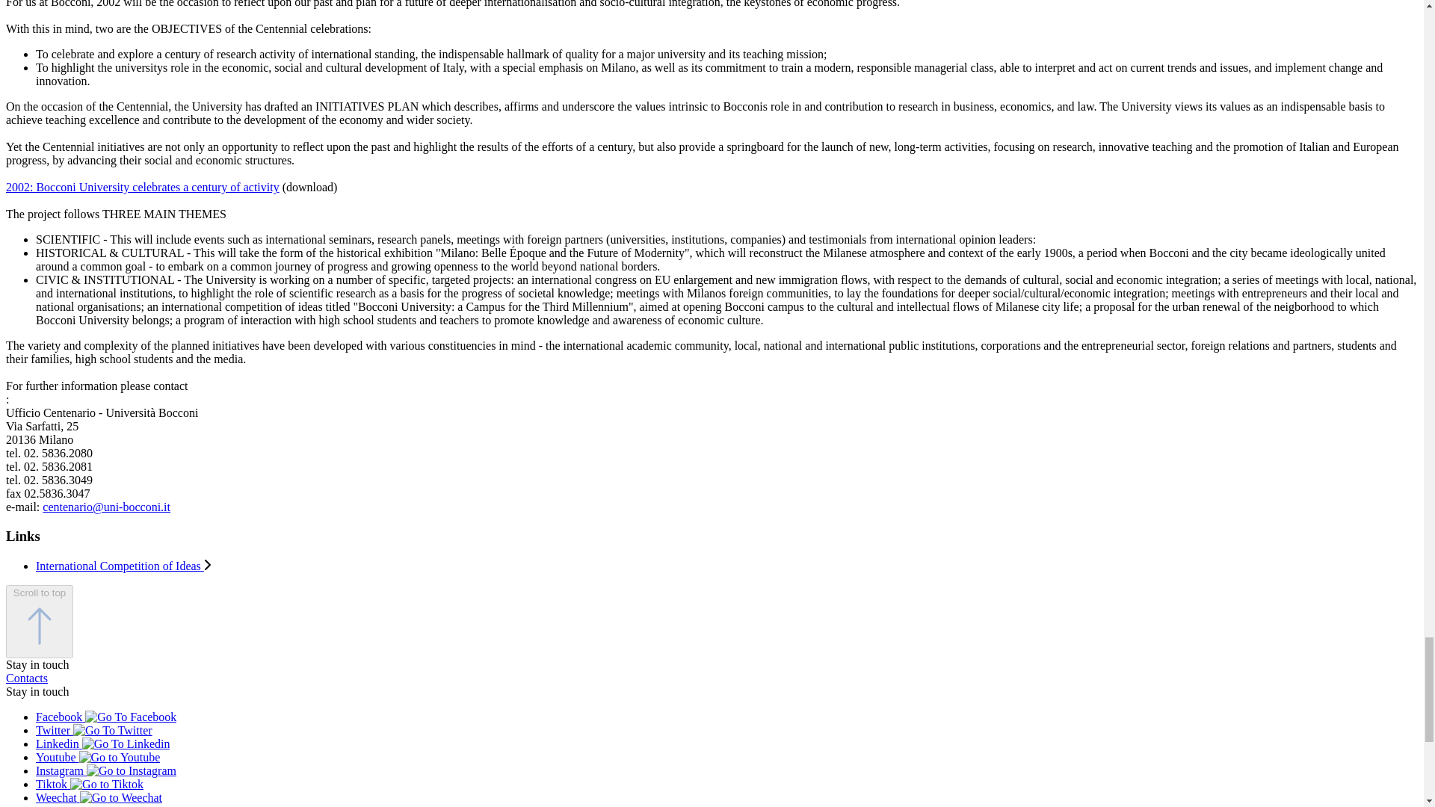 Image resolution: width=1435 pixels, height=807 pixels. What do you see at coordinates (39, 622) in the screenshot?
I see `Scroll to top` at bounding box center [39, 622].